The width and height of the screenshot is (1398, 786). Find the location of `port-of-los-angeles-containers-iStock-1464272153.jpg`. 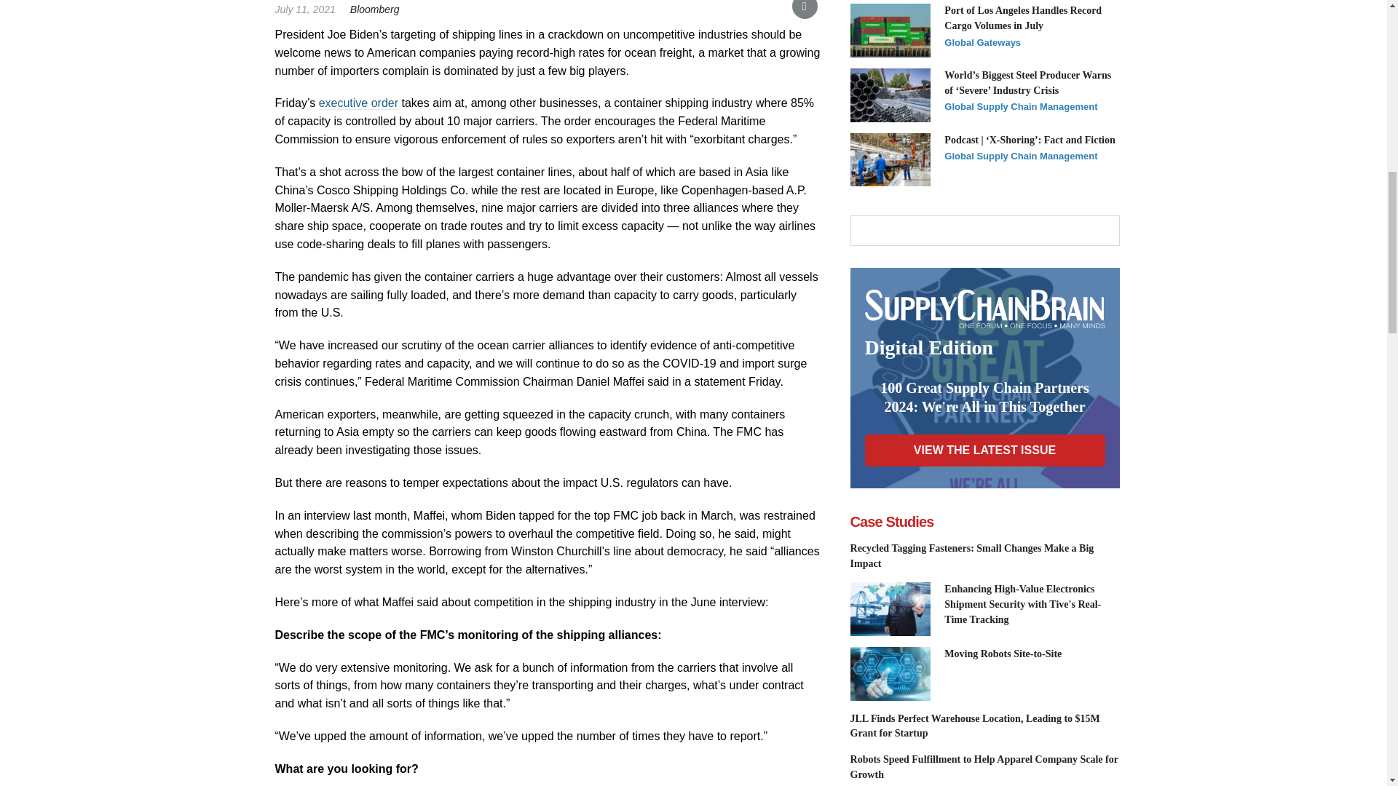

port-of-los-angeles-containers-iStock-1464272153.jpg is located at coordinates (890, 31).